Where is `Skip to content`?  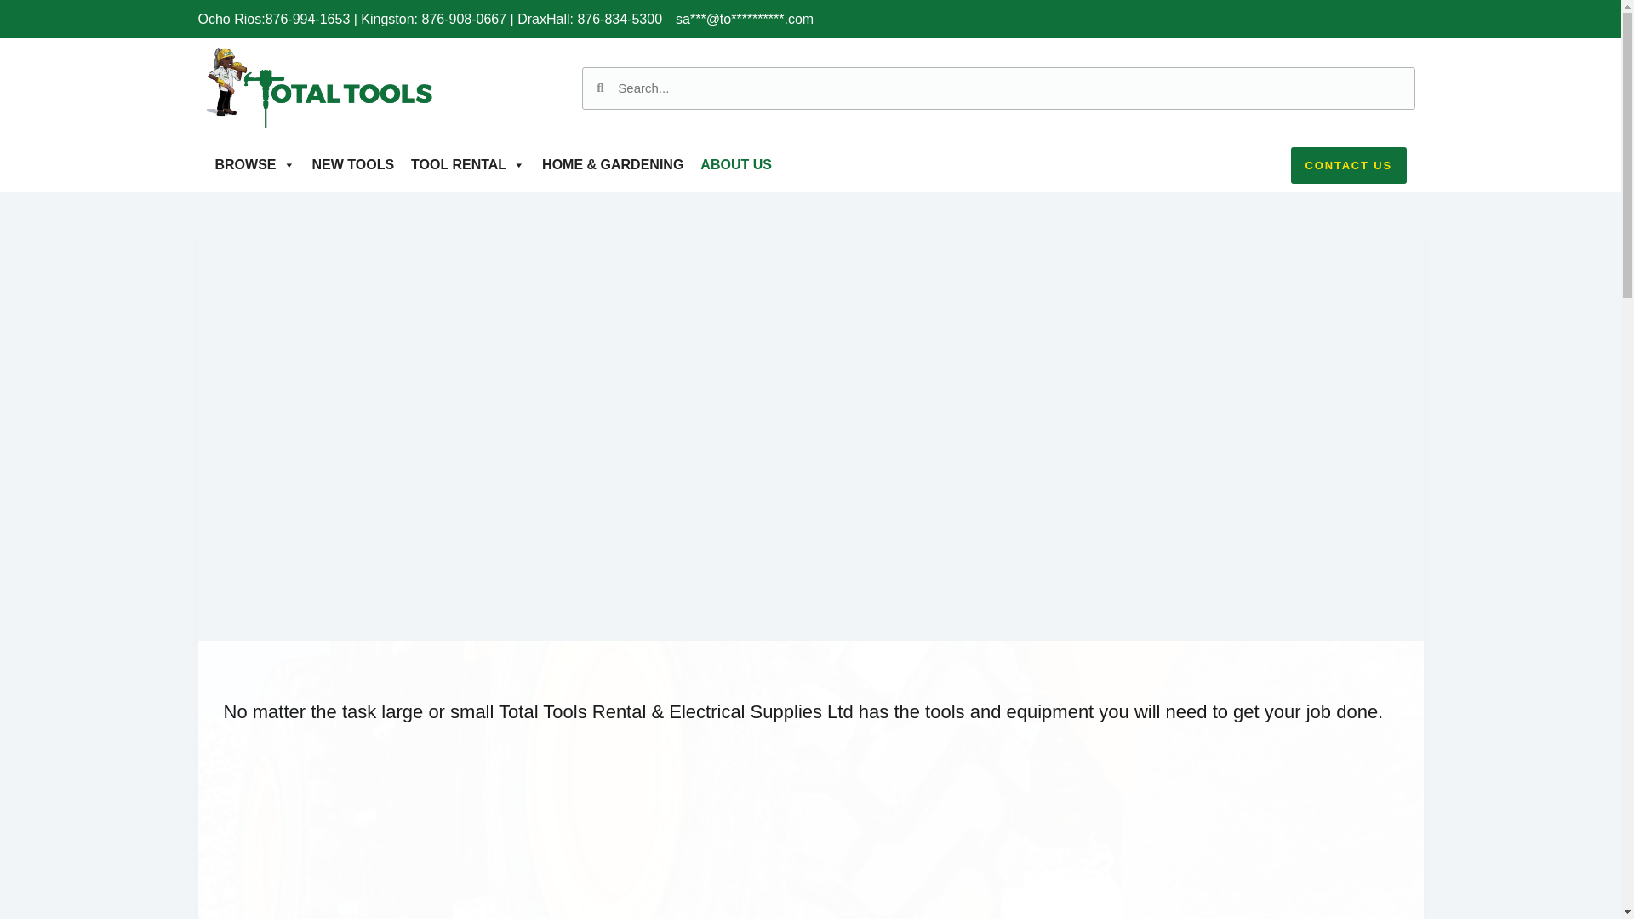 Skip to content is located at coordinates (17, 9).